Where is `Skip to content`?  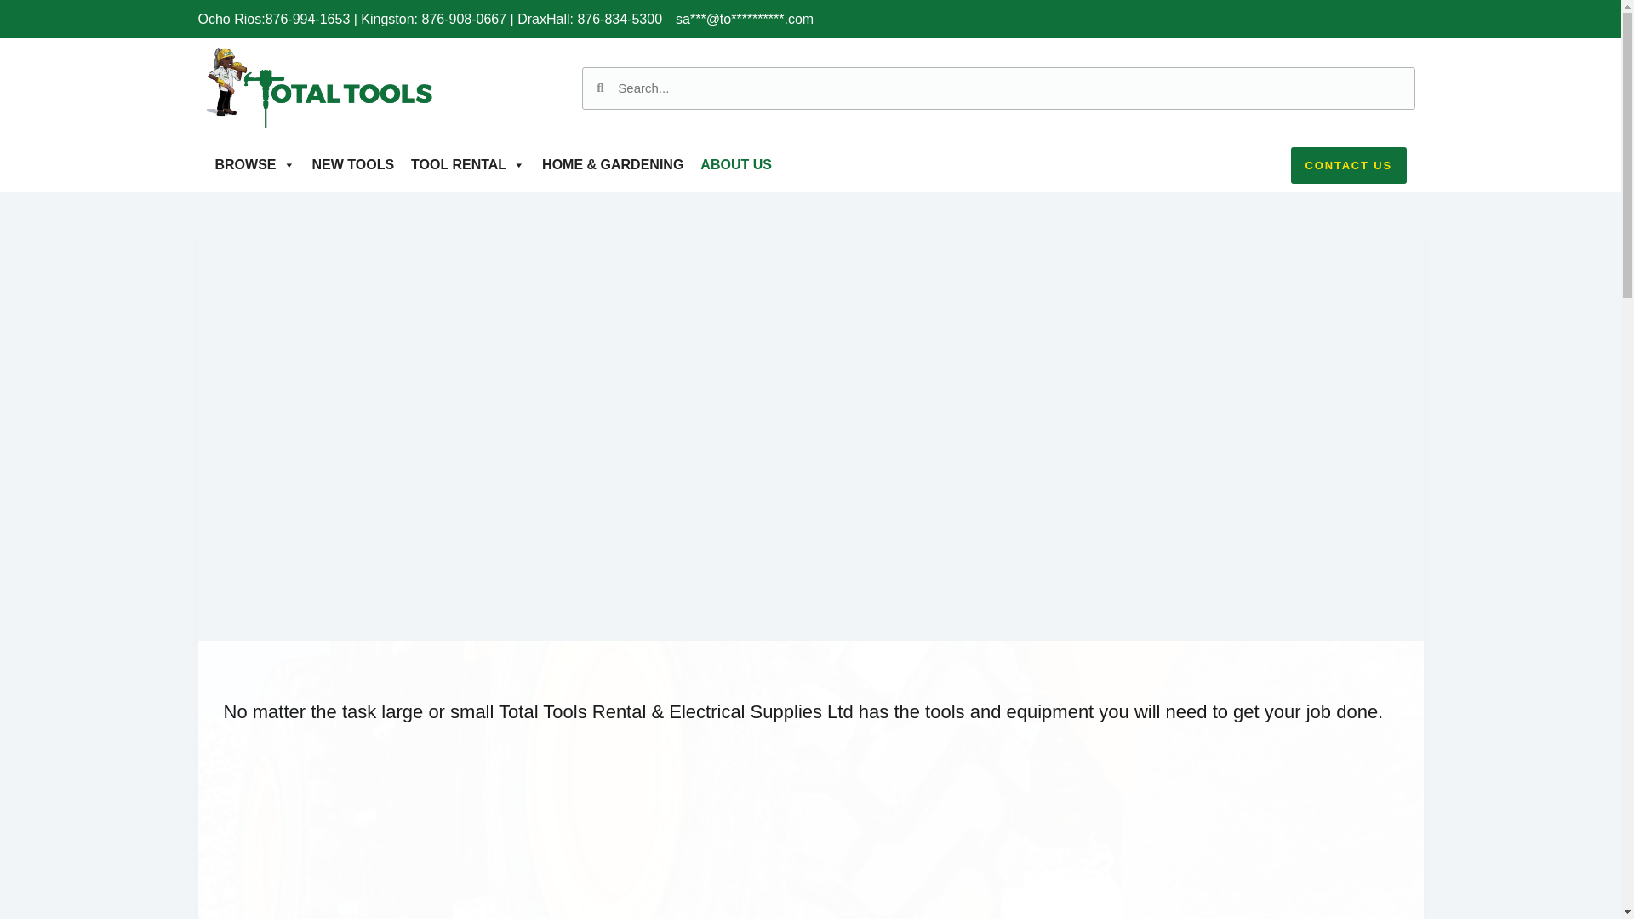 Skip to content is located at coordinates (17, 9).